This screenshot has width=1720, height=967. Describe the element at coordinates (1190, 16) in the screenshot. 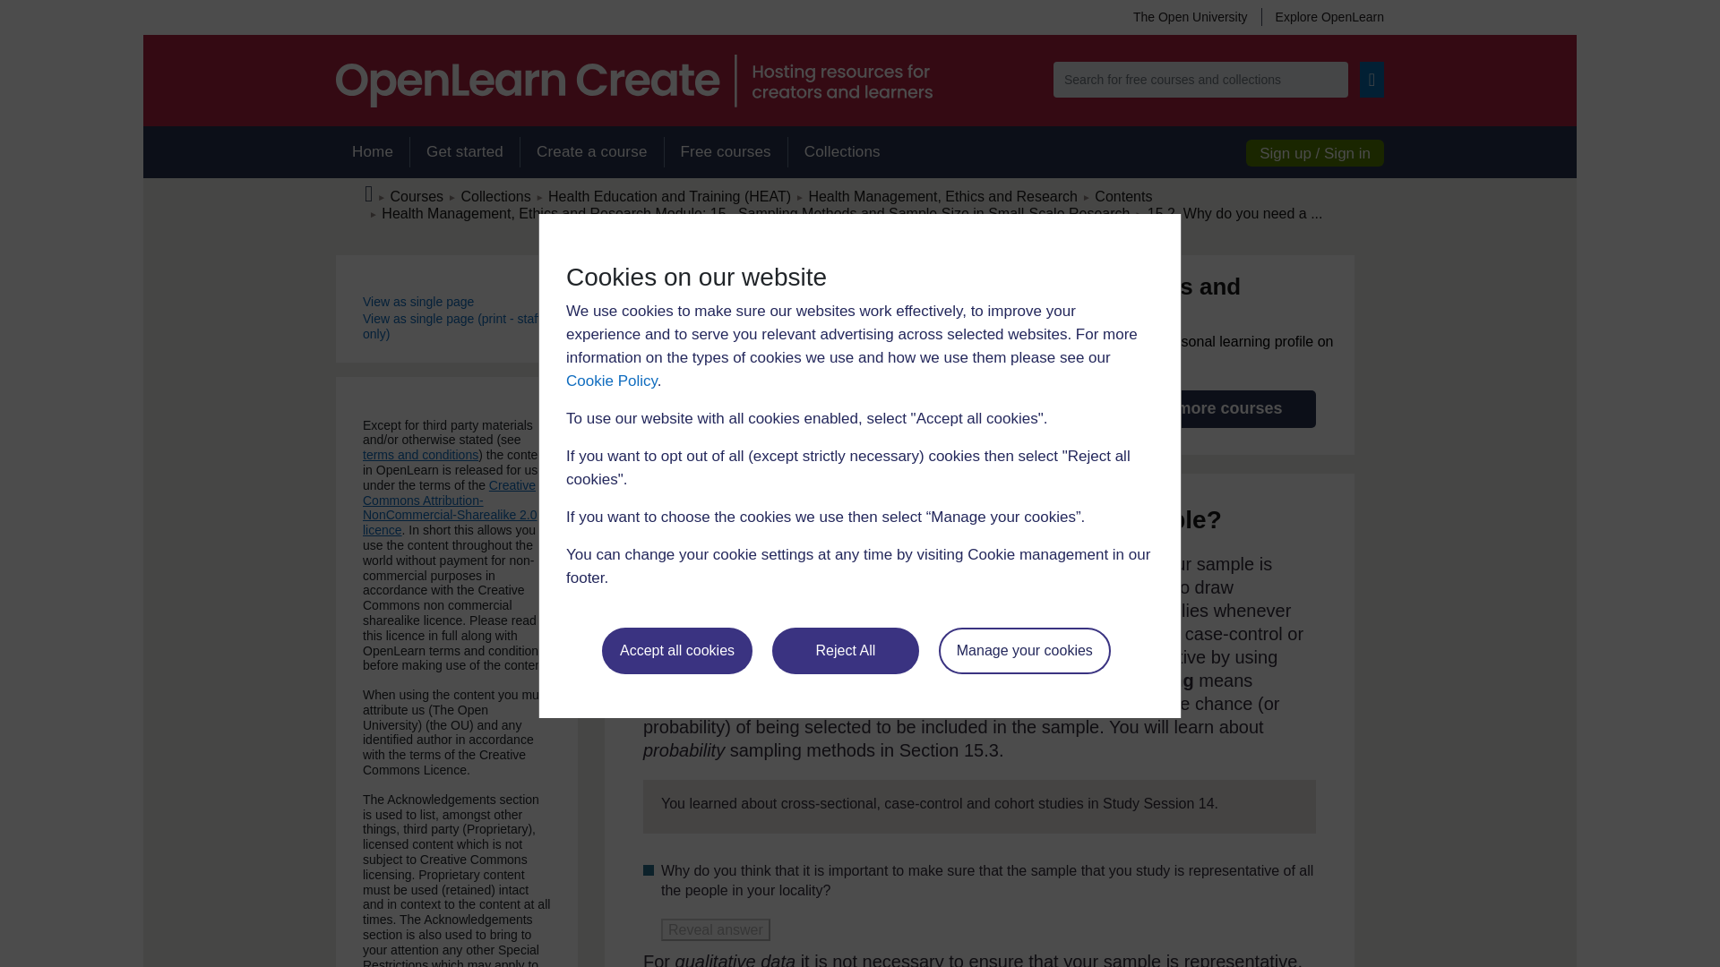

I see `The Open University` at that location.